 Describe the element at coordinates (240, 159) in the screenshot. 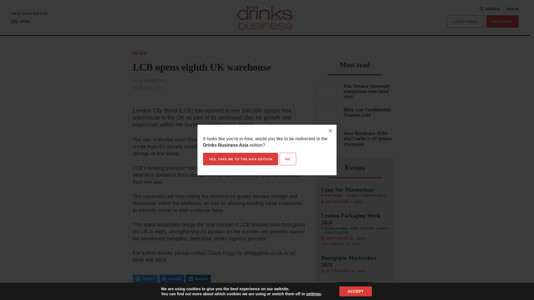

I see `YES, TAKE ME TO THE ASIA EDITION` at that location.